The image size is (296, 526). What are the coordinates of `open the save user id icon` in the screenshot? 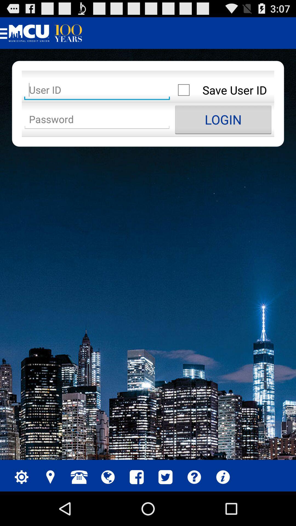 It's located at (223, 90).